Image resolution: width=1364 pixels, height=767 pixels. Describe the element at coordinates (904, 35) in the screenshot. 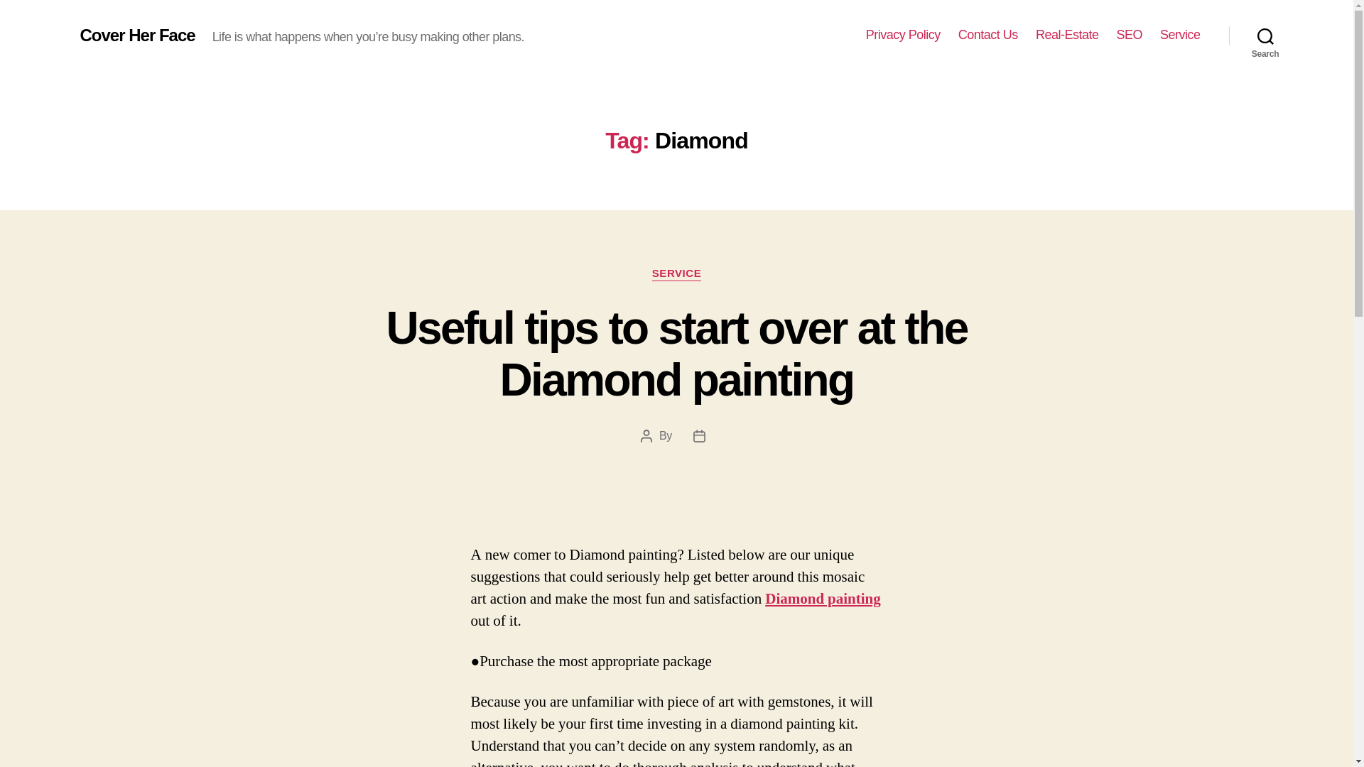

I see `Privacy Policy` at that location.